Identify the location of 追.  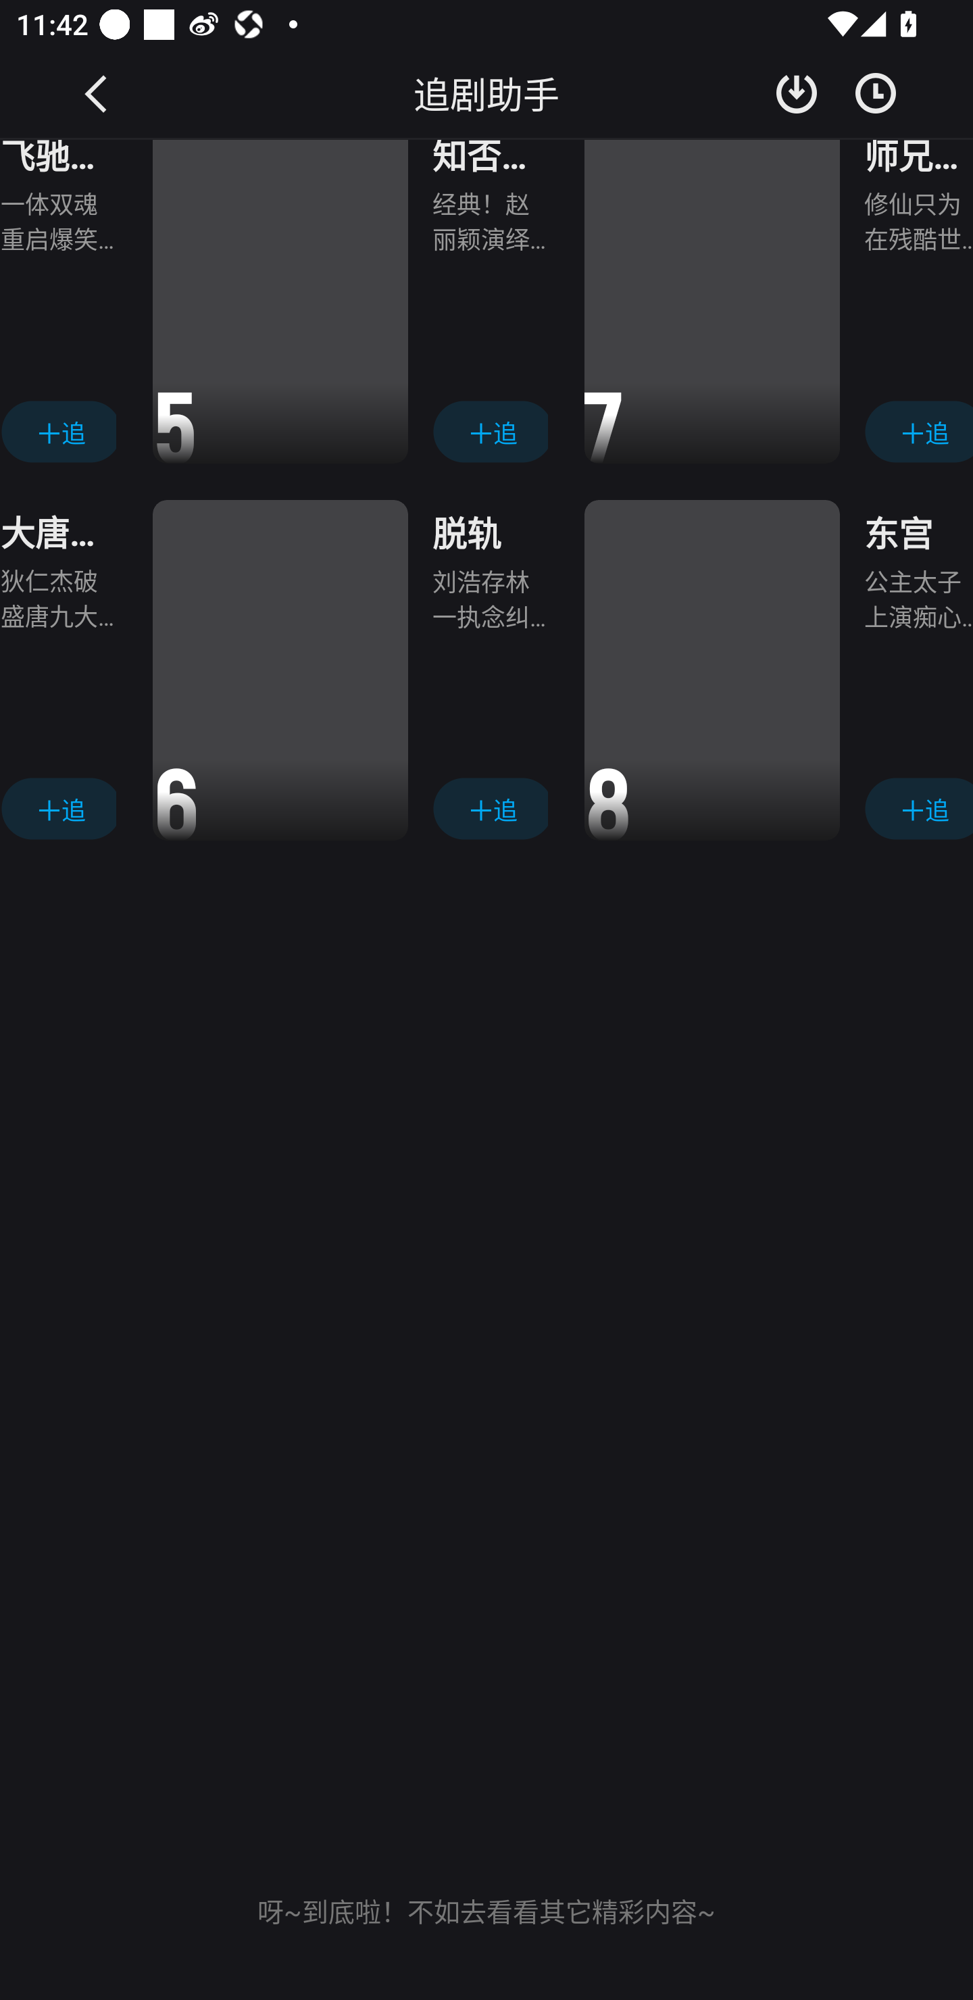
(58, 809).